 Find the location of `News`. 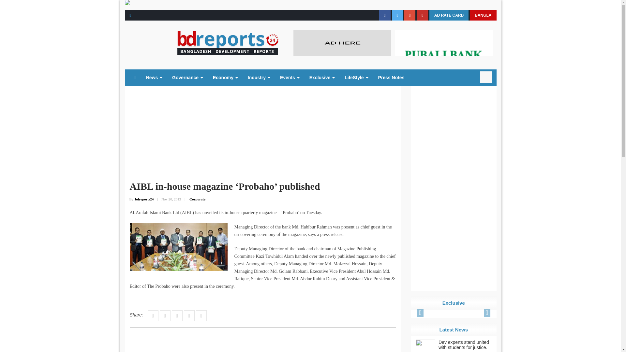

News is located at coordinates (154, 78).